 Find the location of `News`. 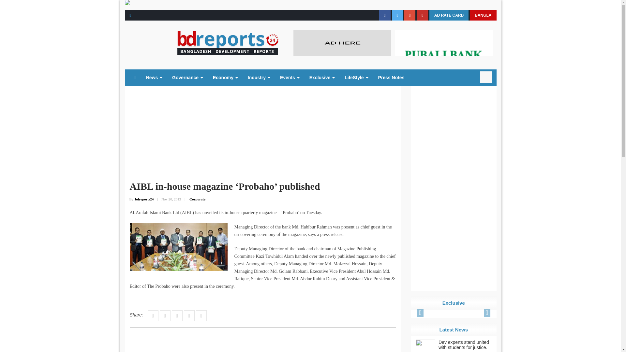

News is located at coordinates (154, 78).